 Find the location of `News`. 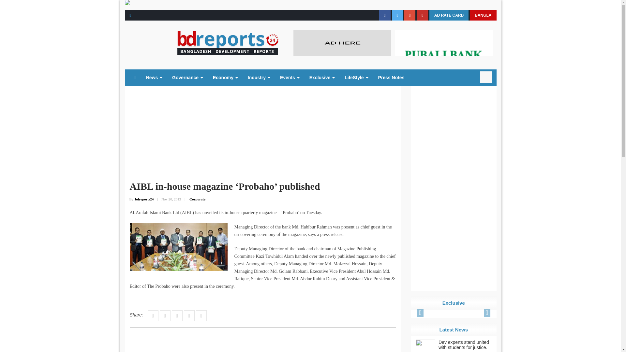

News is located at coordinates (154, 78).